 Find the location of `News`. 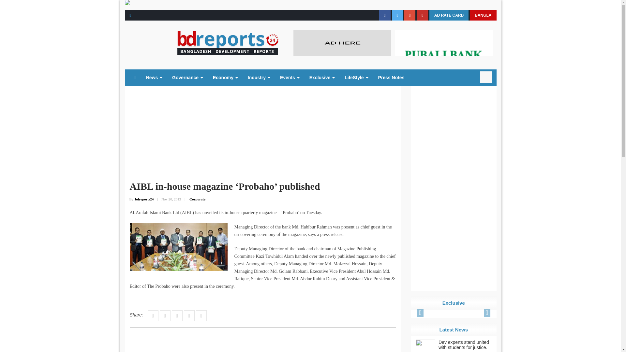

News is located at coordinates (154, 78).